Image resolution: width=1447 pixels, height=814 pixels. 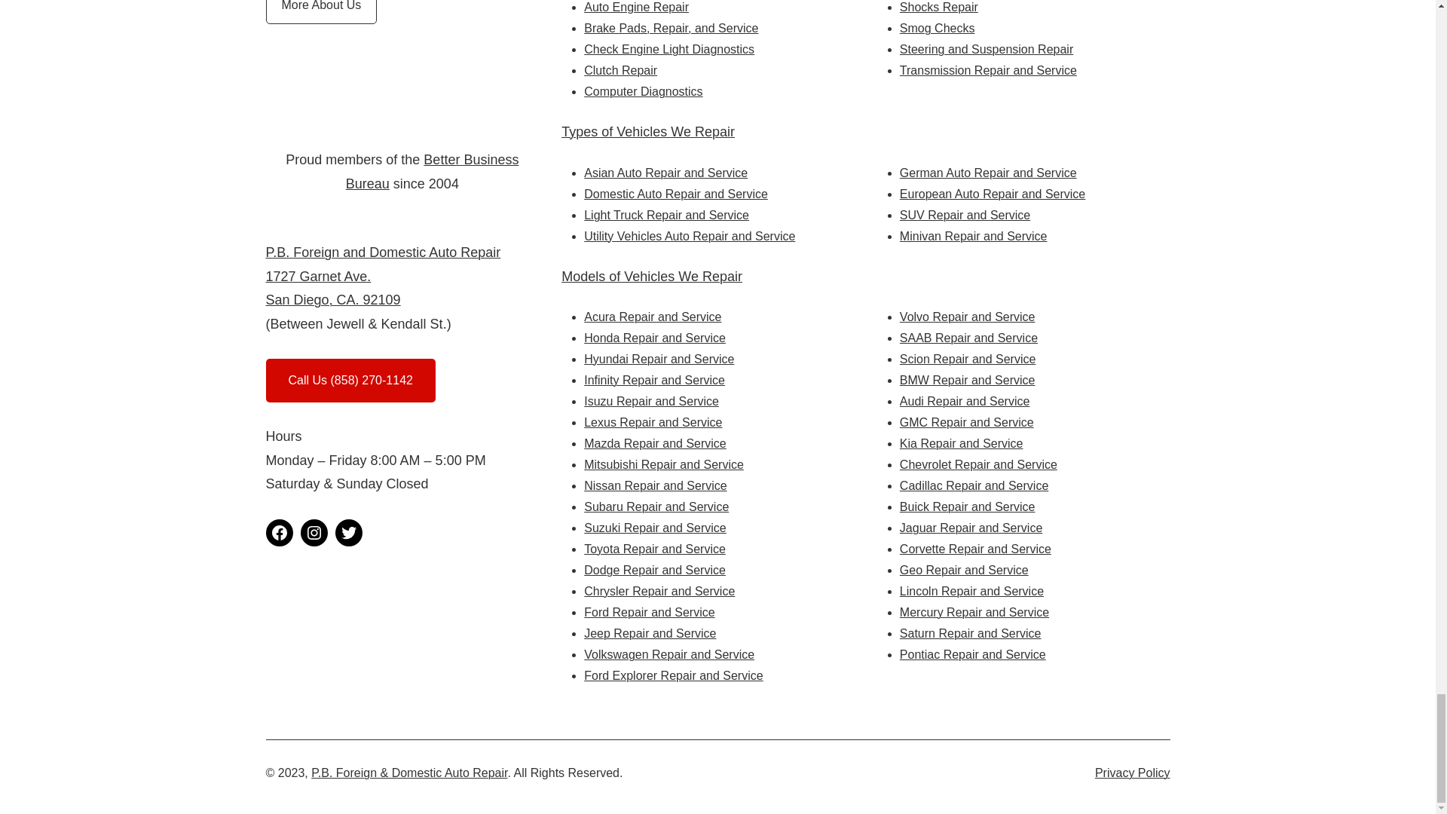 I want to click on Better Business Bureau, so click(x=433, y=171).